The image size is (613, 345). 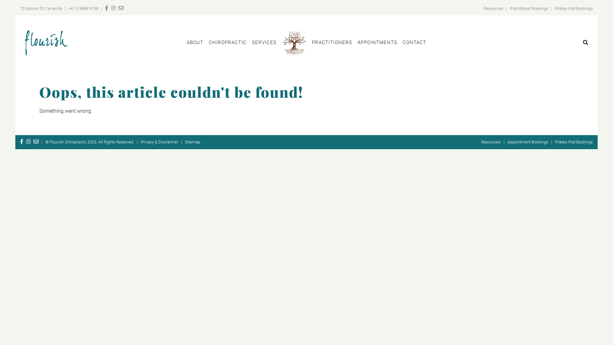 What do you see at coordinates (529, 8) in the screenshot?
I see `Practitioner Bookings` at bounding box center [529, 8].